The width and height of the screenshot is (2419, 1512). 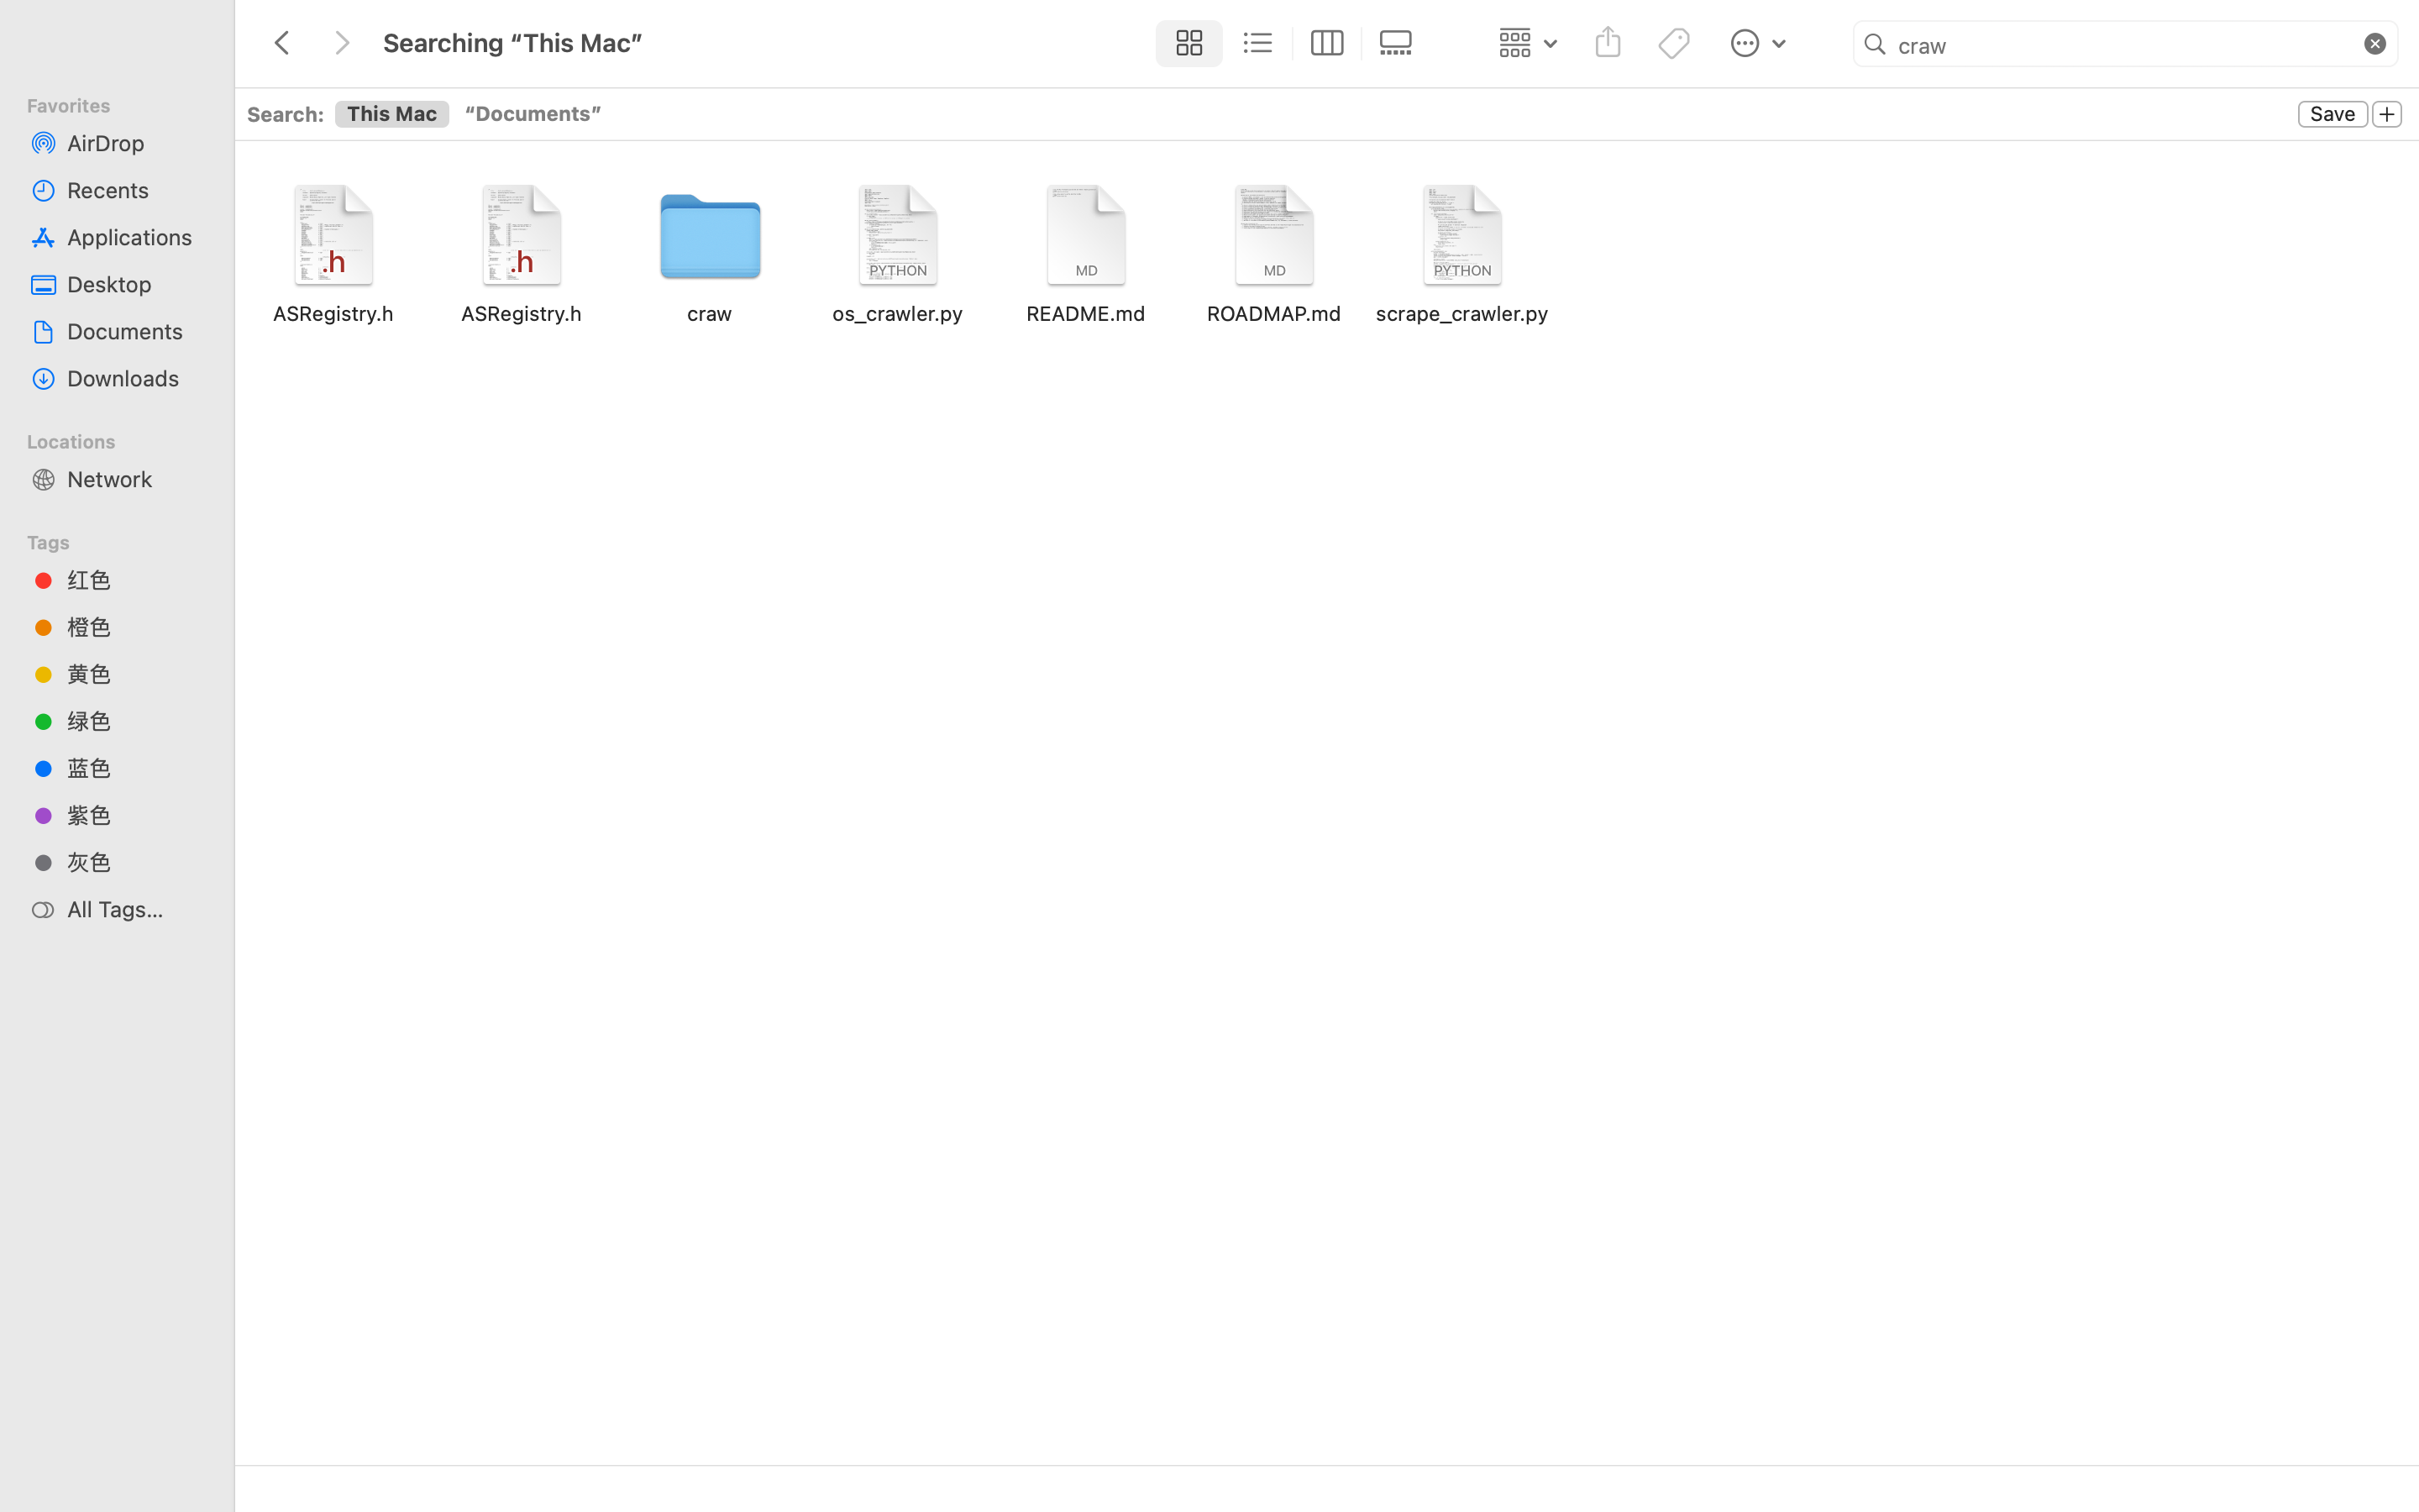 I want to click on 红色, so click(x=135, y=580).